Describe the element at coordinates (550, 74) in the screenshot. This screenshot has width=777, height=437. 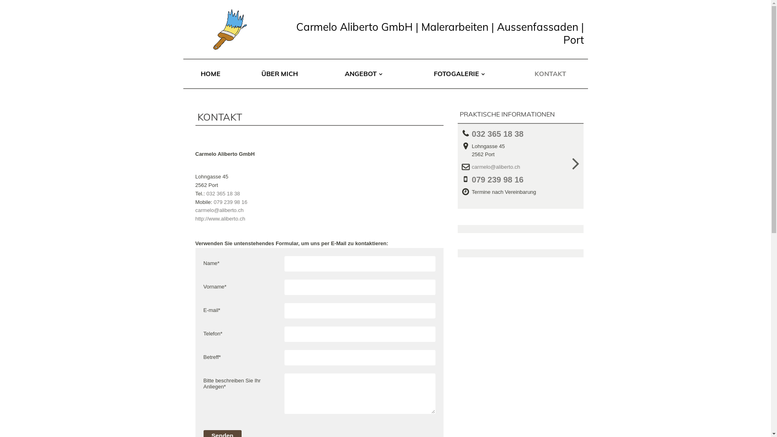
I see `KONTAKT` at that location.